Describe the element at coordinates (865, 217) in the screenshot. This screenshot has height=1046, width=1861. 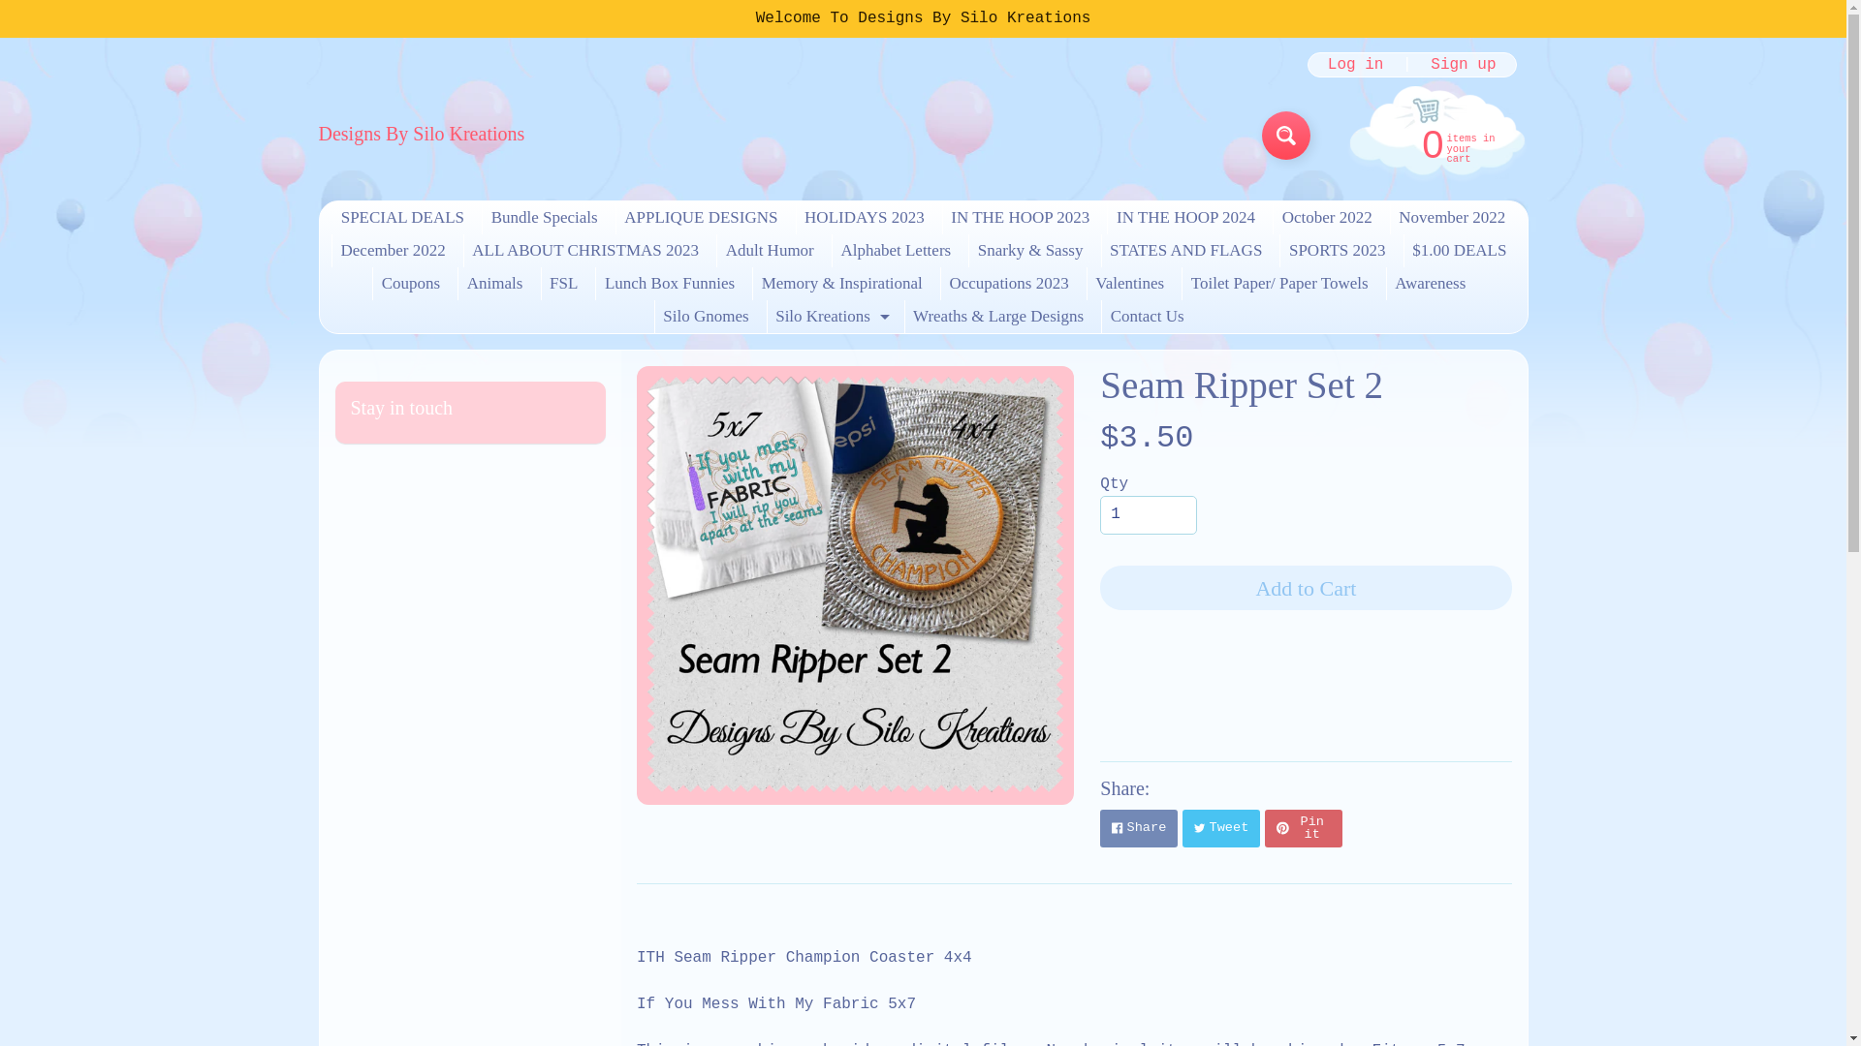
I see `Search` at that location.